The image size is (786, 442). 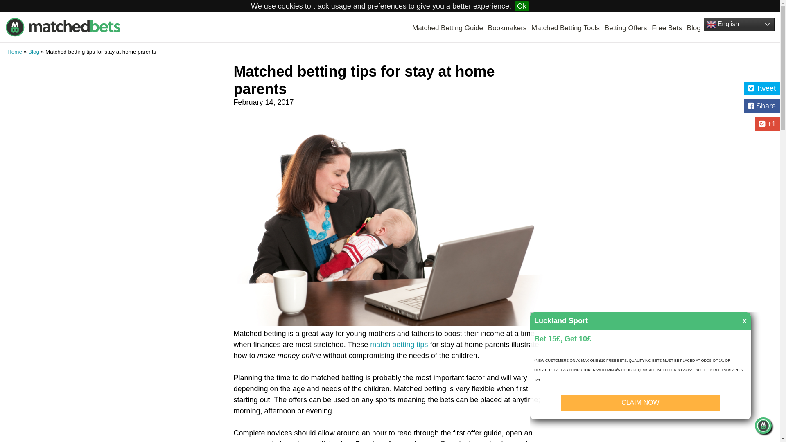 What do you see at coordinates (565, 28) in the screenshot?
I see `Matched Betting Tools` at bounding box center [565, 28].